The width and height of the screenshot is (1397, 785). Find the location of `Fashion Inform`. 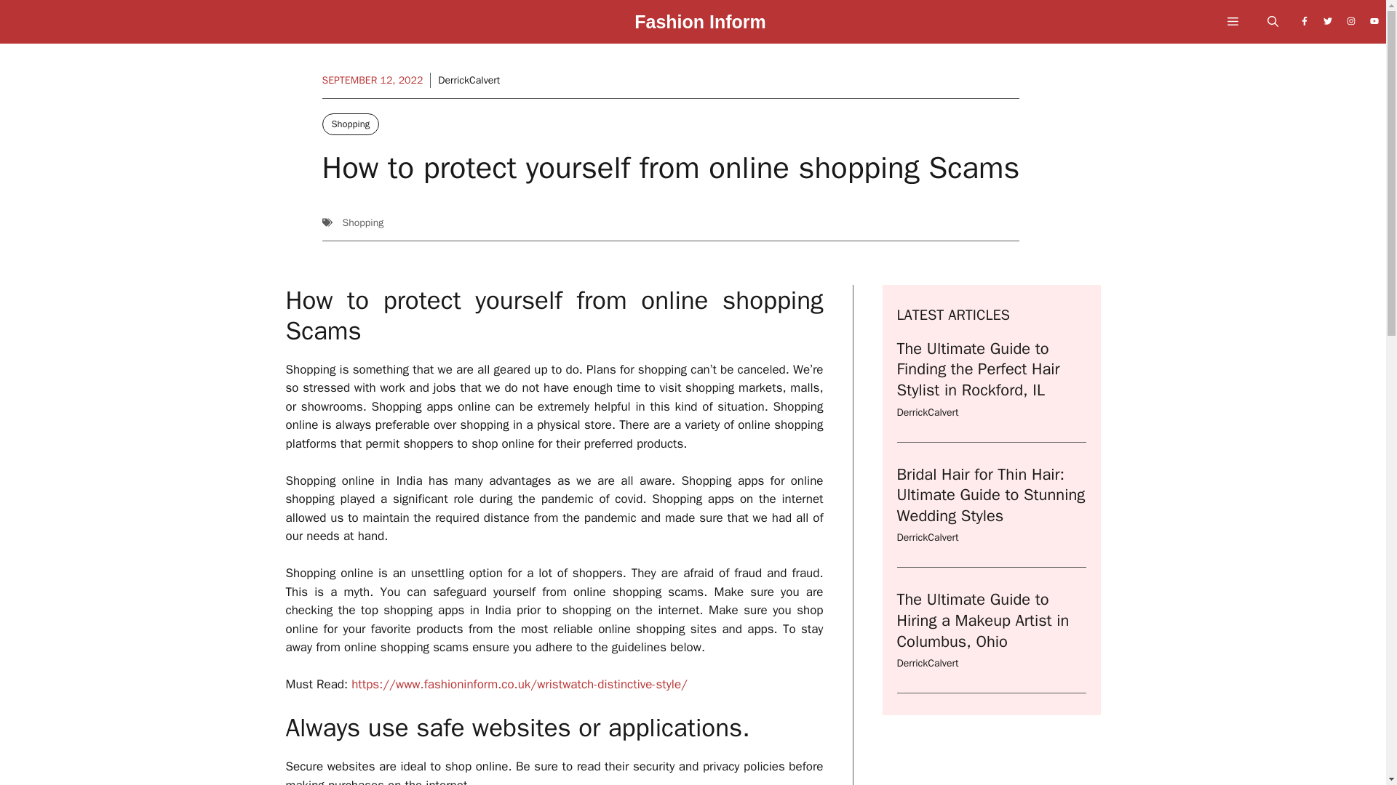

Fashion Inform is located at coordinates (700, 25).